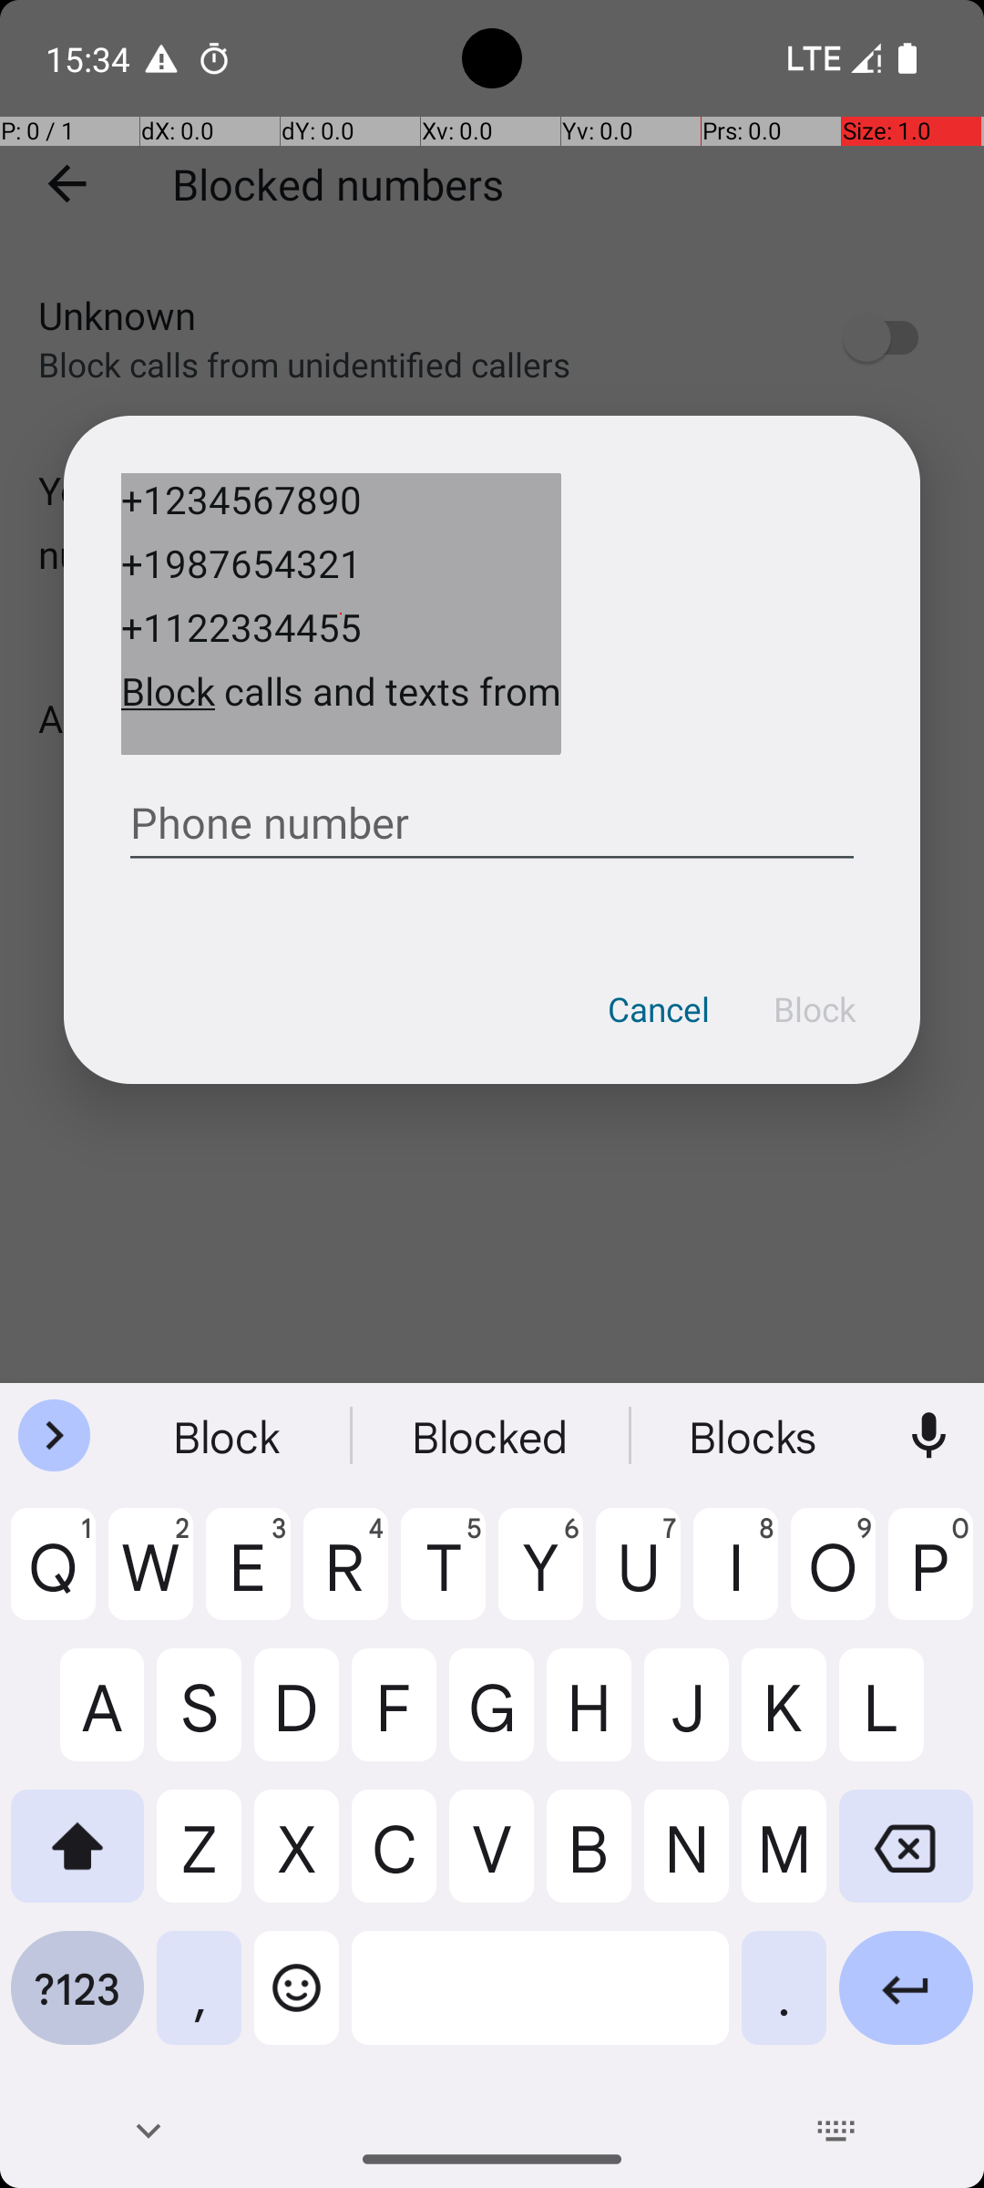 The height and width of the screenshot is (2188, 984). Describe the element at coordinates (687, 1719) in the screenshot. I see `J` at that location.